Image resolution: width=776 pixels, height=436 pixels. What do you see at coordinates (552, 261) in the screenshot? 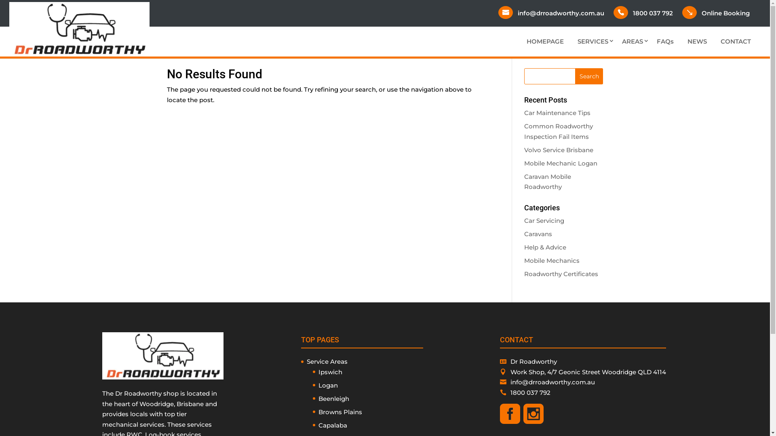
I see `Mobile Mechanics` at bounding box center [552, 261].